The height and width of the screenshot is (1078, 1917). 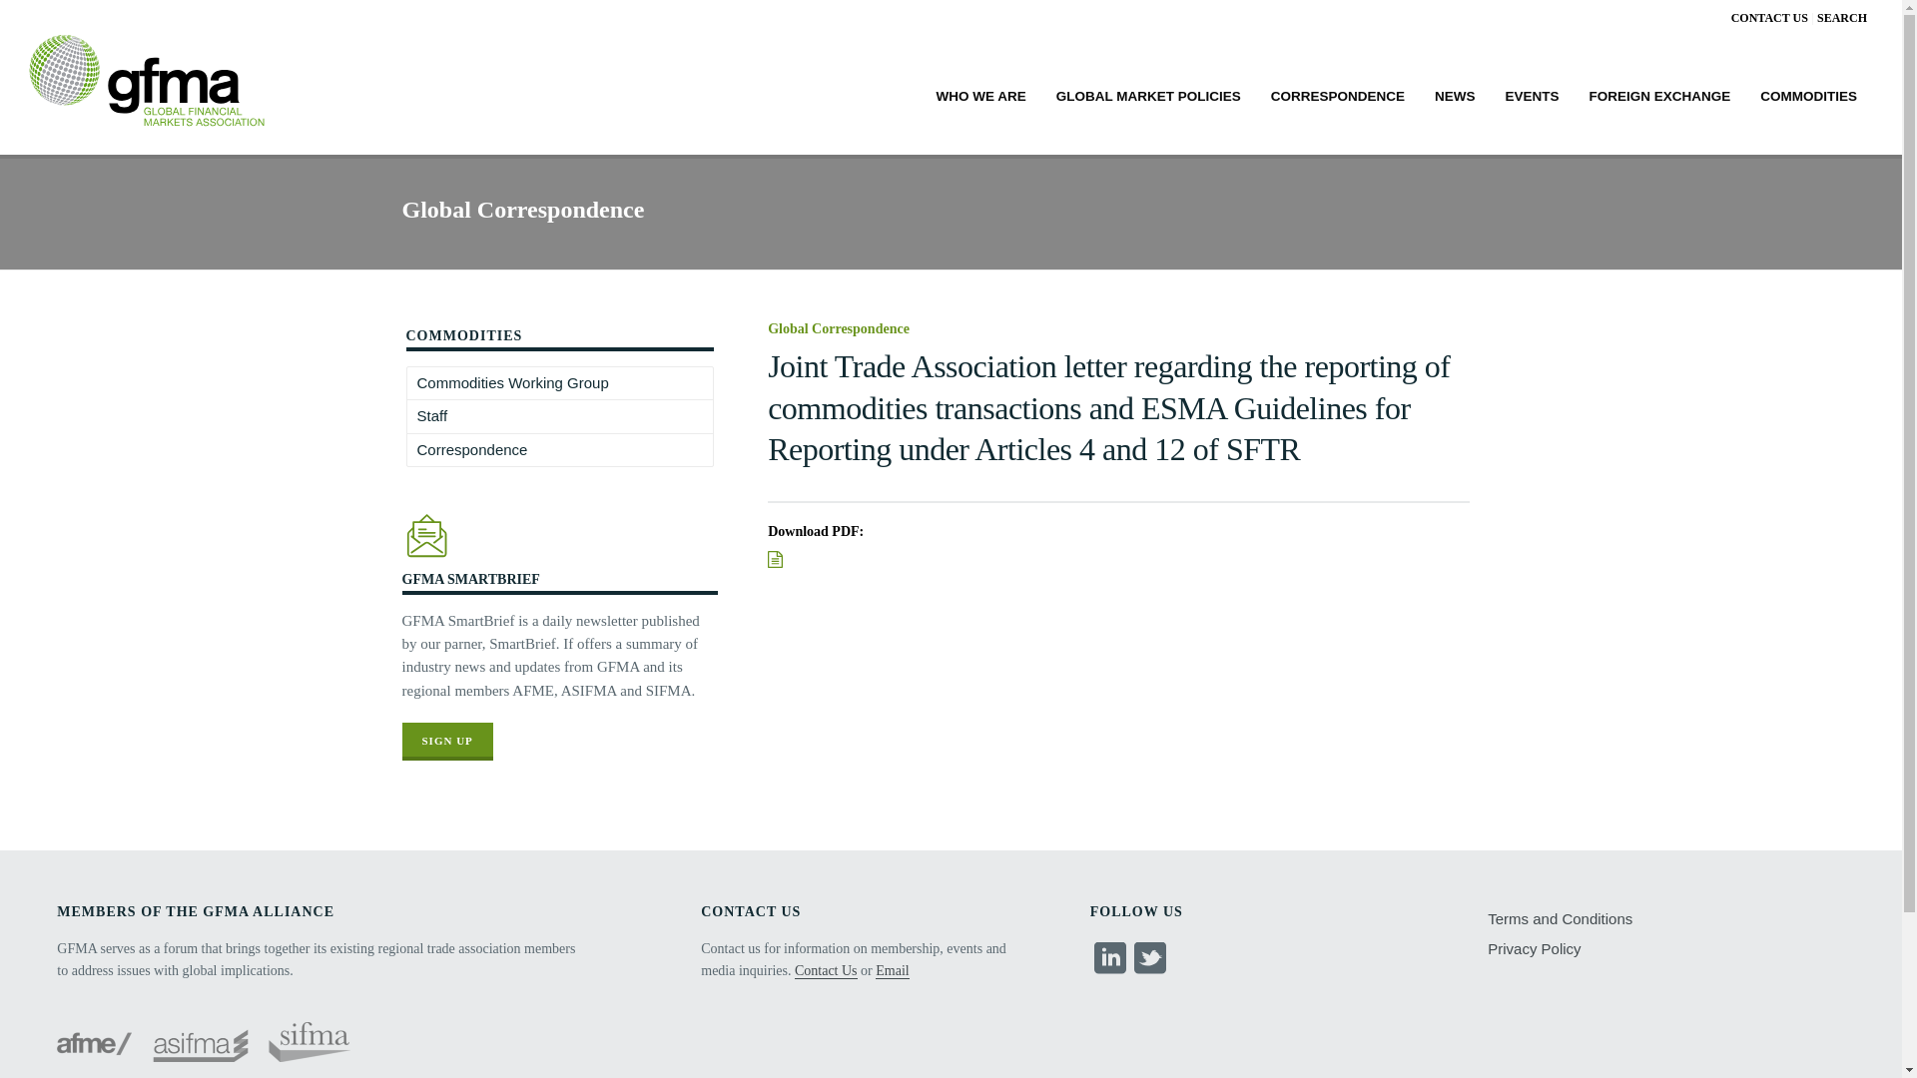 What do you see at coordinates (1150, 958) in the screenshot?
I see `Follow Us on twitter` at bounding box center [1150, 958].